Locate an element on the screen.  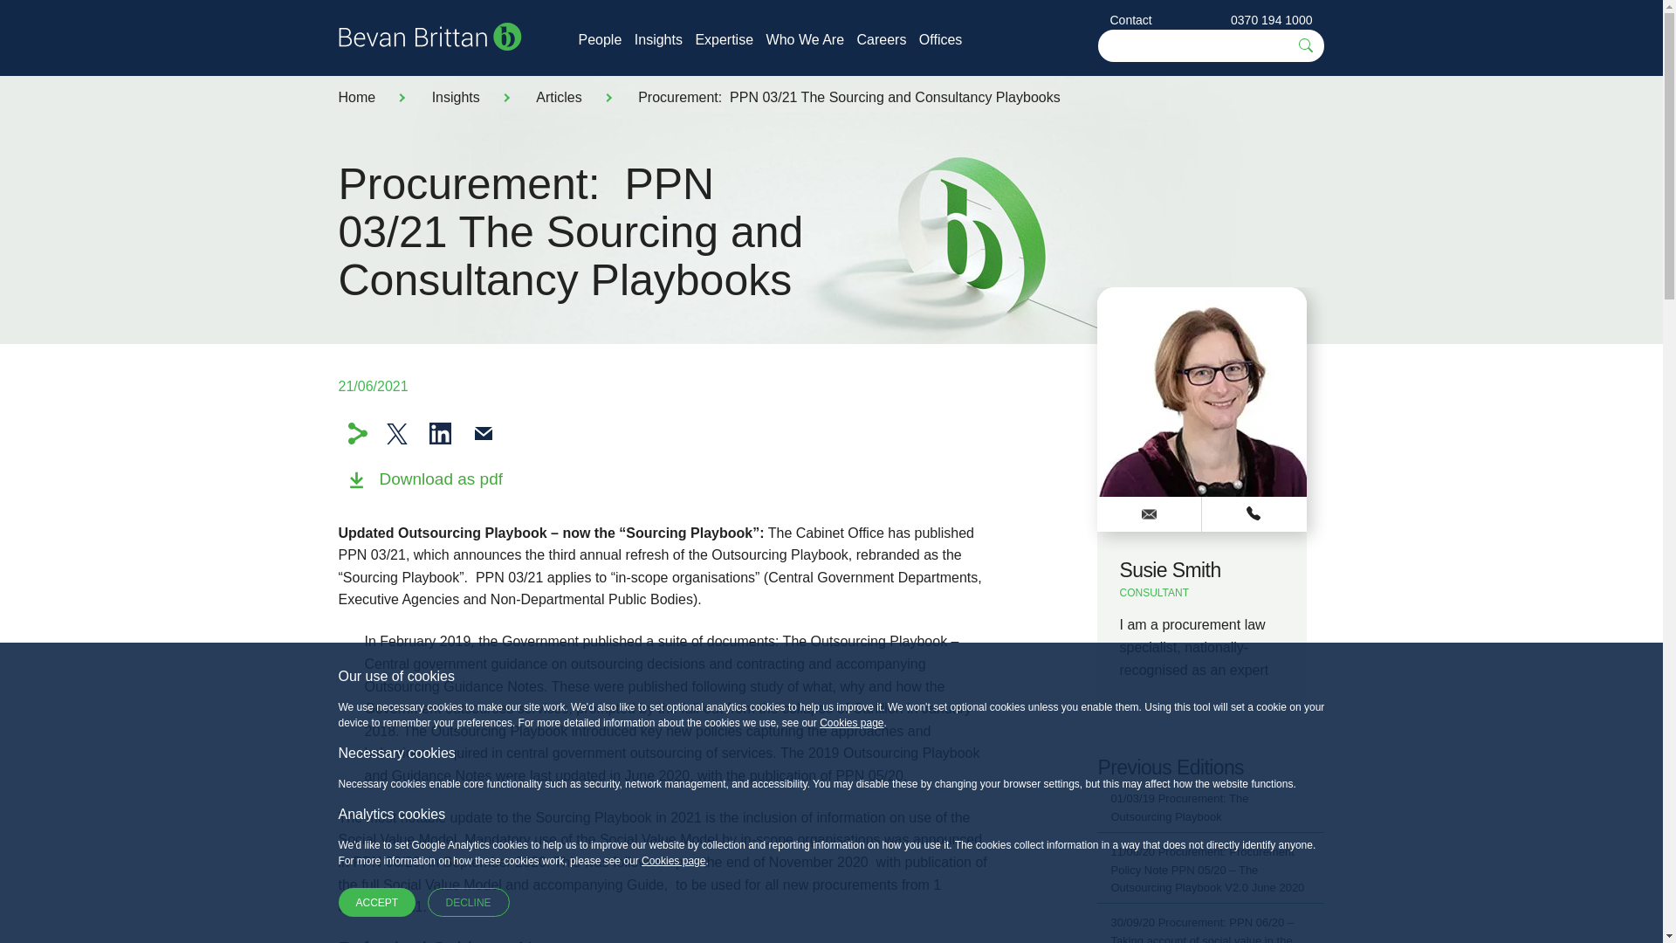
Download as pdf is located at coordinates (425, 492).